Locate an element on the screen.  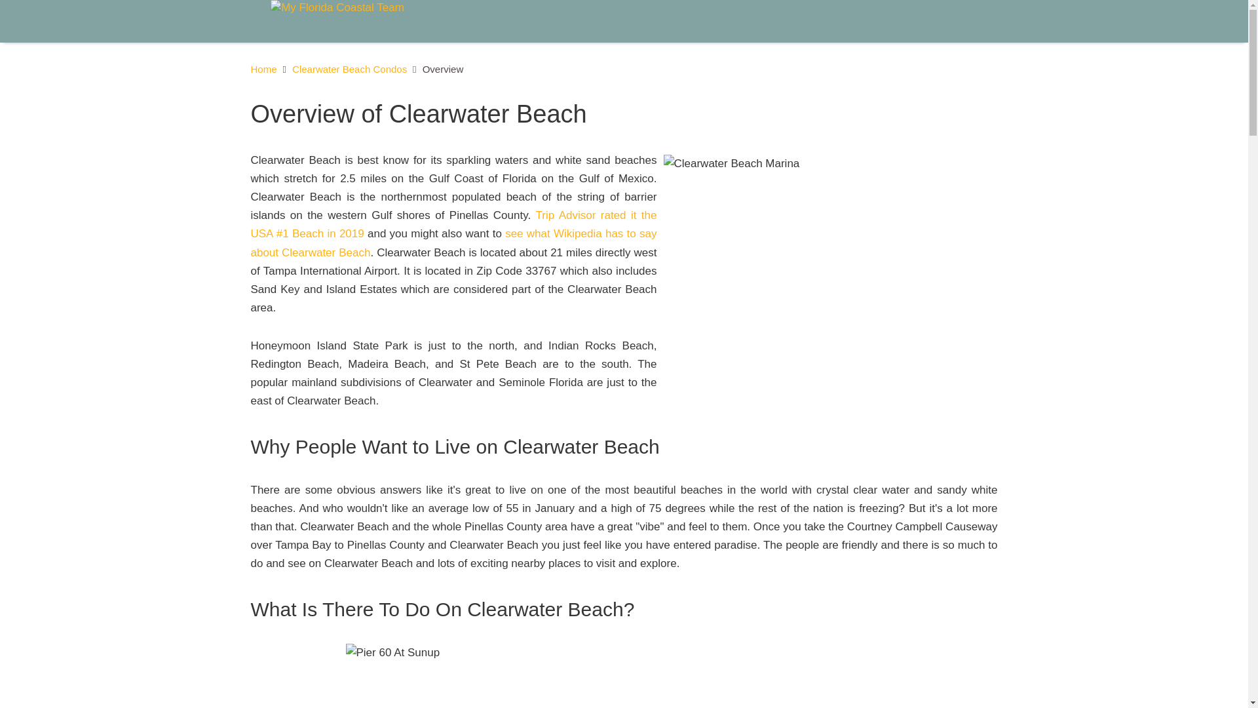
See the Tampa Bay Times Website is located at coordinates (453, 224).